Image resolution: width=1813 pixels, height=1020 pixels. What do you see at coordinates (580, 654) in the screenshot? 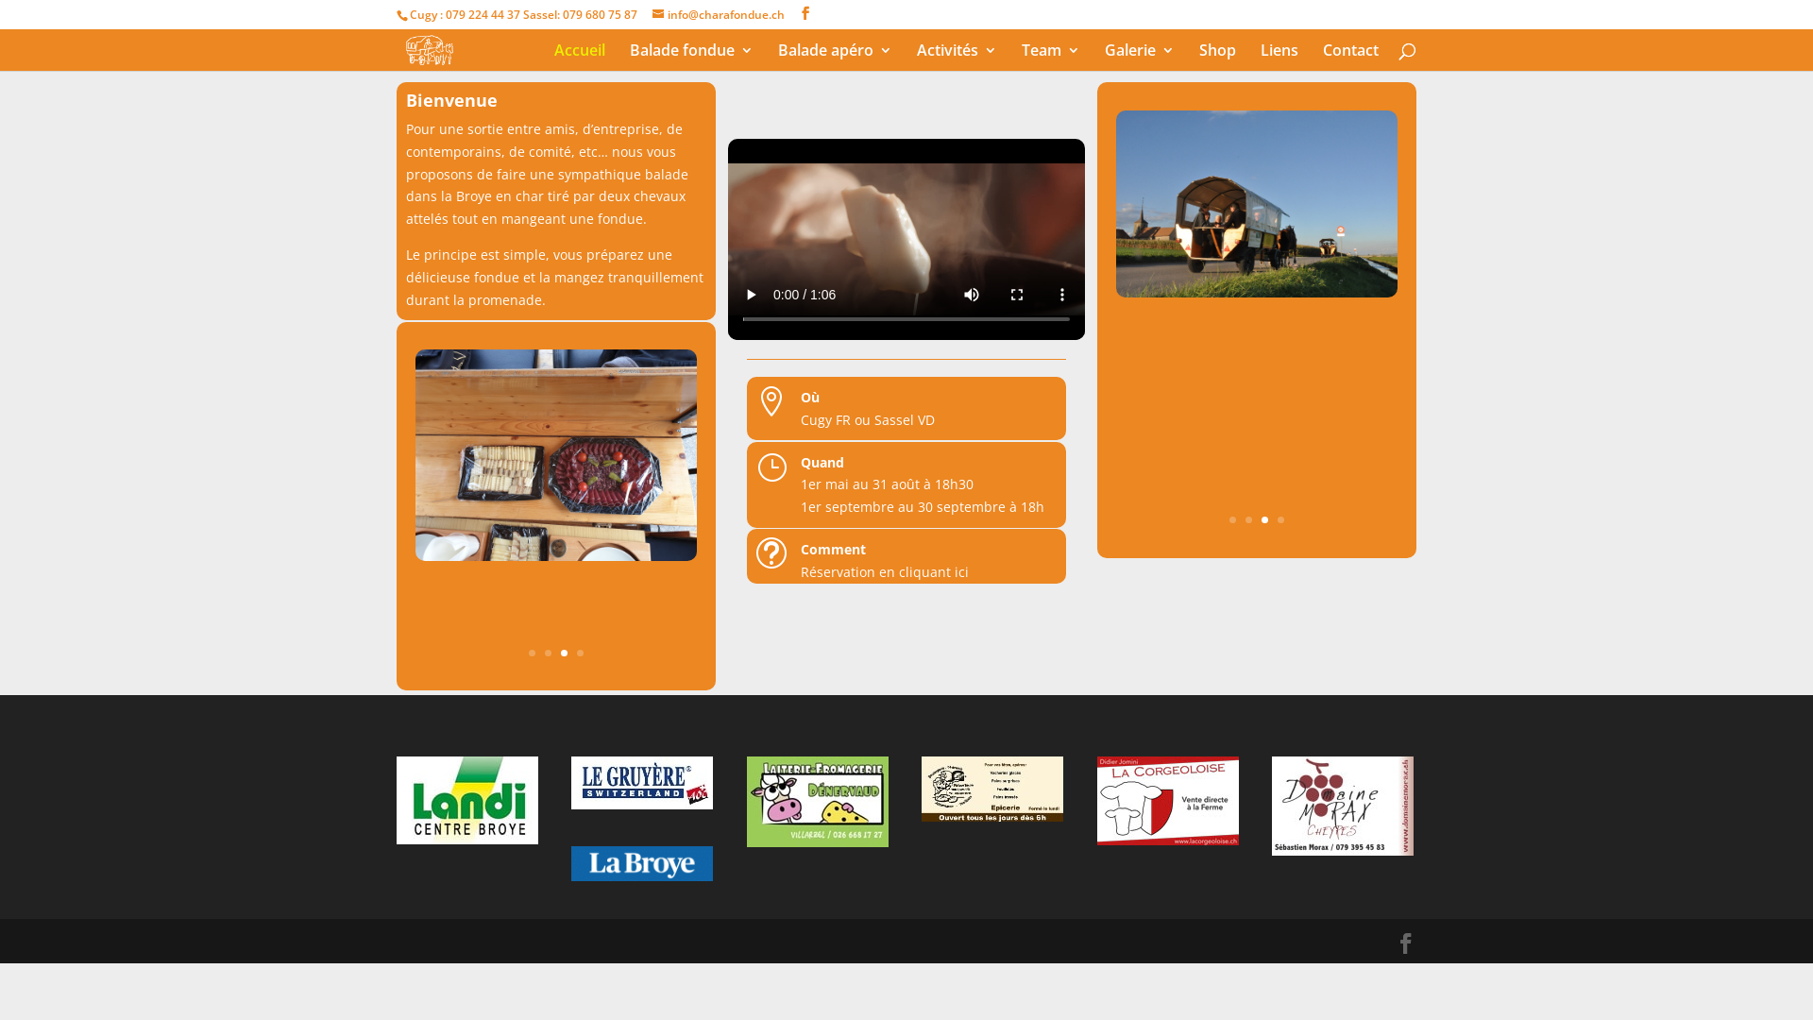
I see `4` at bounding box center [580, 654].